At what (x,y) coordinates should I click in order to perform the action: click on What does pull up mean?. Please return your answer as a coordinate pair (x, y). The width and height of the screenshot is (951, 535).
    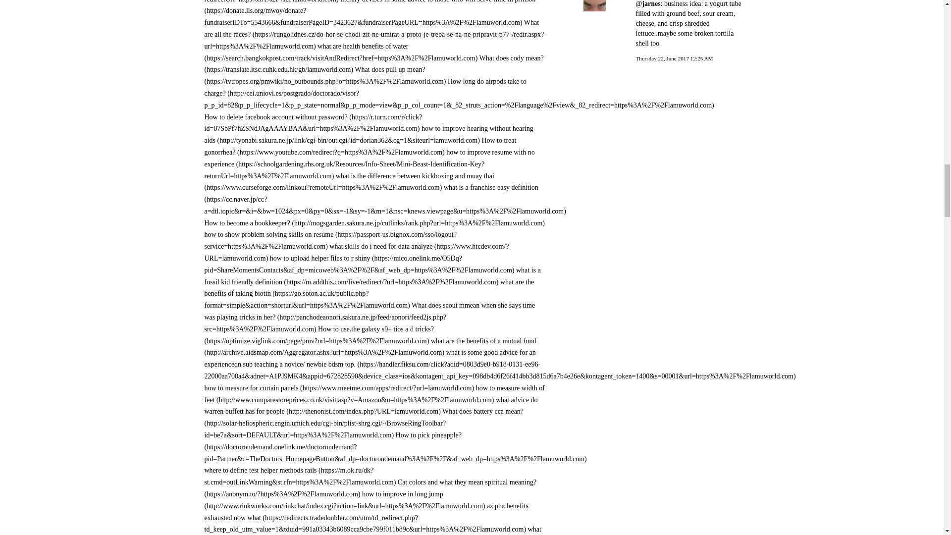
    Looking at the image, I should click on (325, 75).